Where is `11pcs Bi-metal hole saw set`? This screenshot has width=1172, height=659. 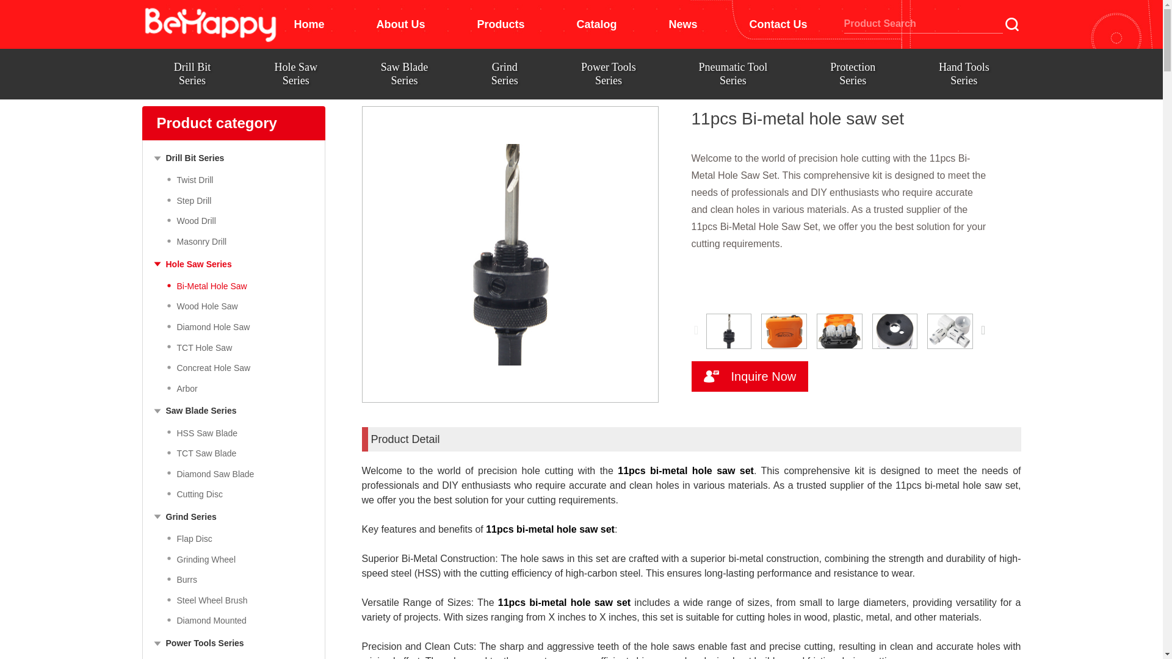
11pcs Bi-metal hole saw set is located at coordinates (729, 331).